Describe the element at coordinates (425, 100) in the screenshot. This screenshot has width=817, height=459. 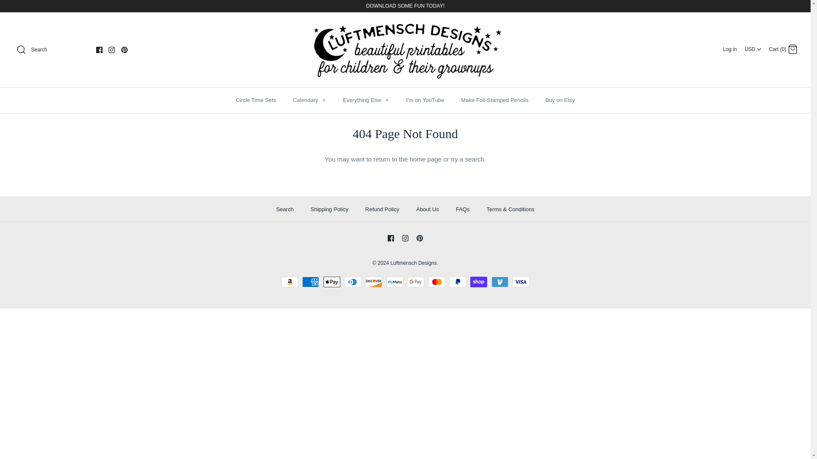
I see `I'm on YouTube` at that location.